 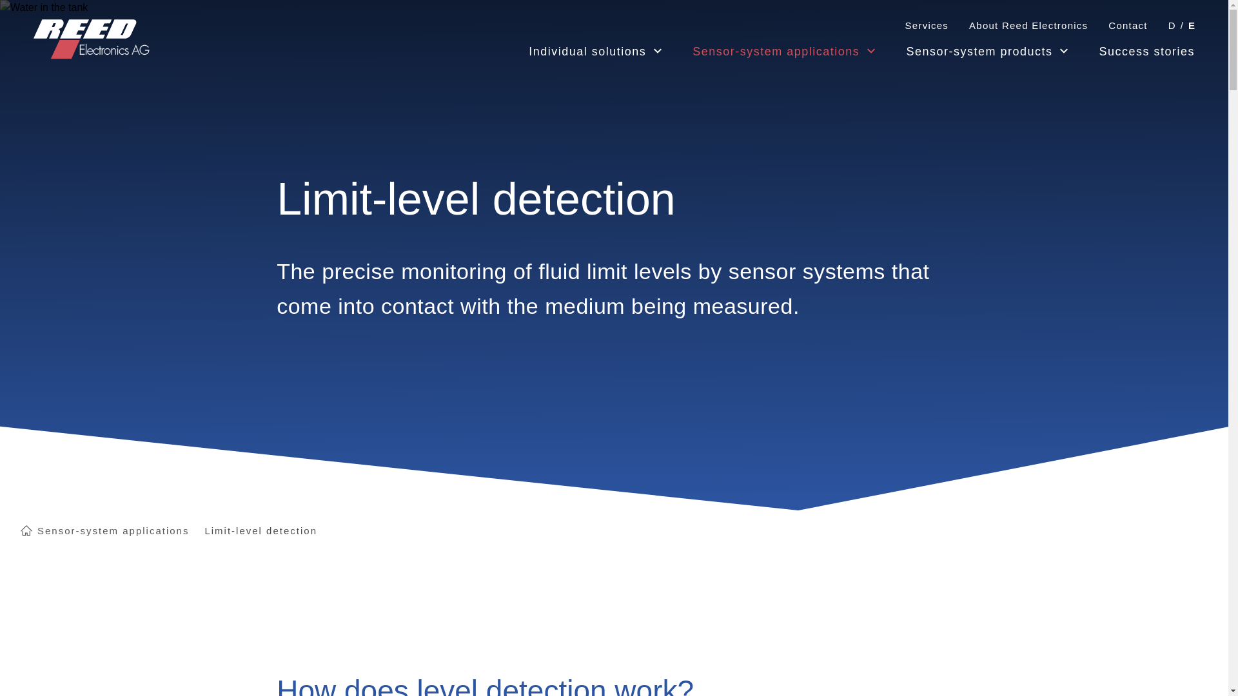 What do you see at coordinates (26, 530) in the screenshot?
I see `Home` at bounding box center [26, 530].